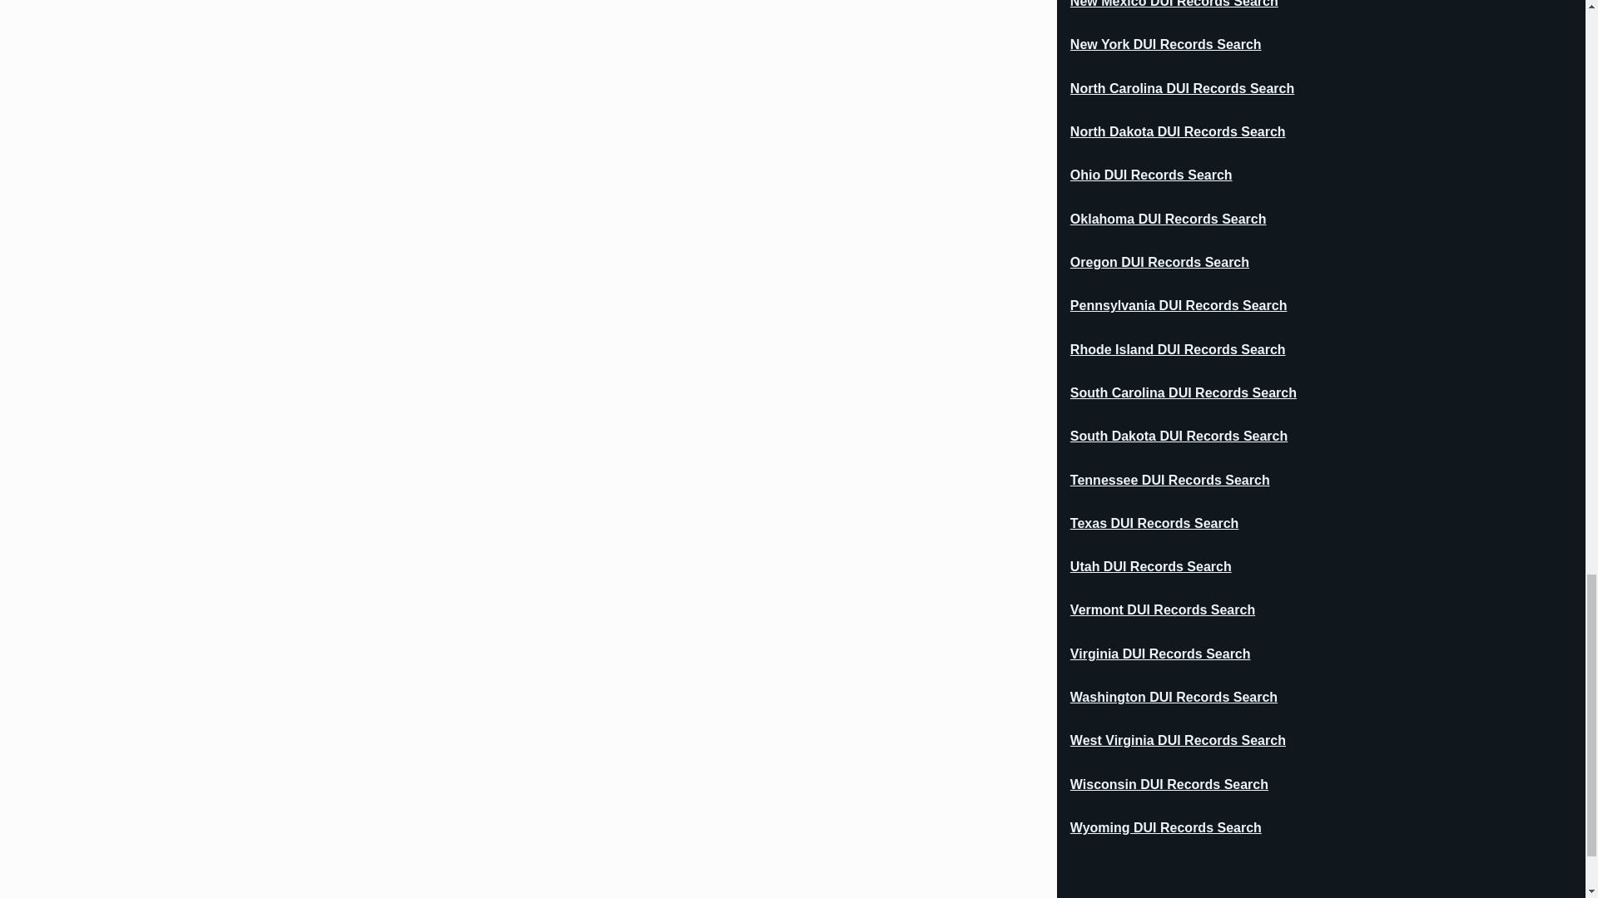 The image size is (1598, 898). Describe the element at coordinates (1166, 45) in the screenshot. I see `New York DUI Records Search` at that location.